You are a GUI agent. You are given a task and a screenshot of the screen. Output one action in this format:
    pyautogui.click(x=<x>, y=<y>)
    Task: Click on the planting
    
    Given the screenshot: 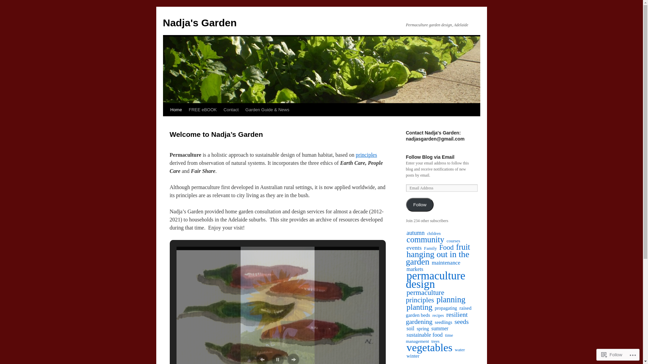 What is the action you would take?
    pyautogui.click(x=420, y=307)
    